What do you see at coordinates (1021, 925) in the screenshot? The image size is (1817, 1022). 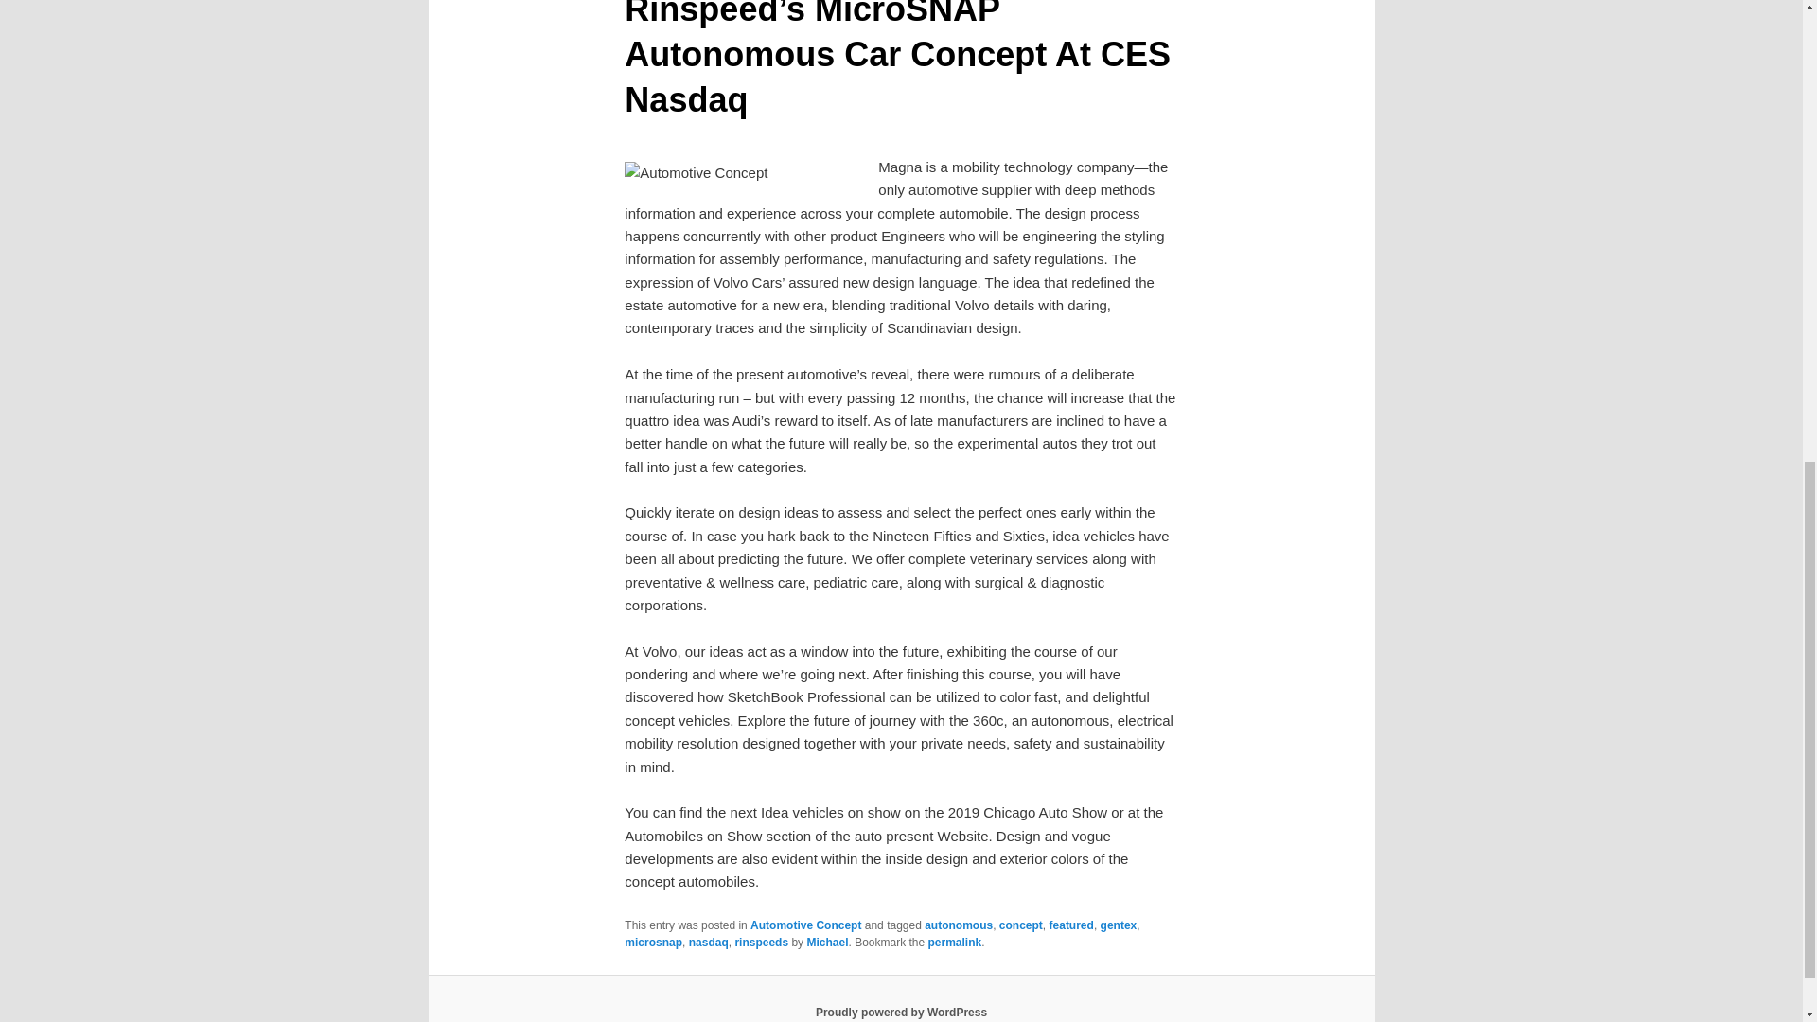 I see `concept` at bounding box center [1021, 925].